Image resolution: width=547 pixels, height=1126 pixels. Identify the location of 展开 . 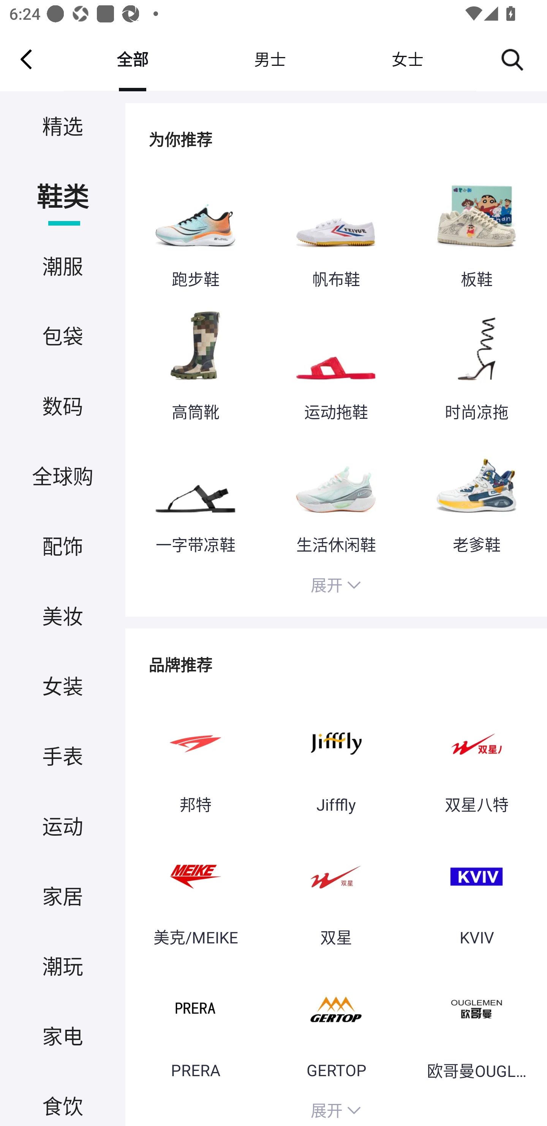
(336, 587).